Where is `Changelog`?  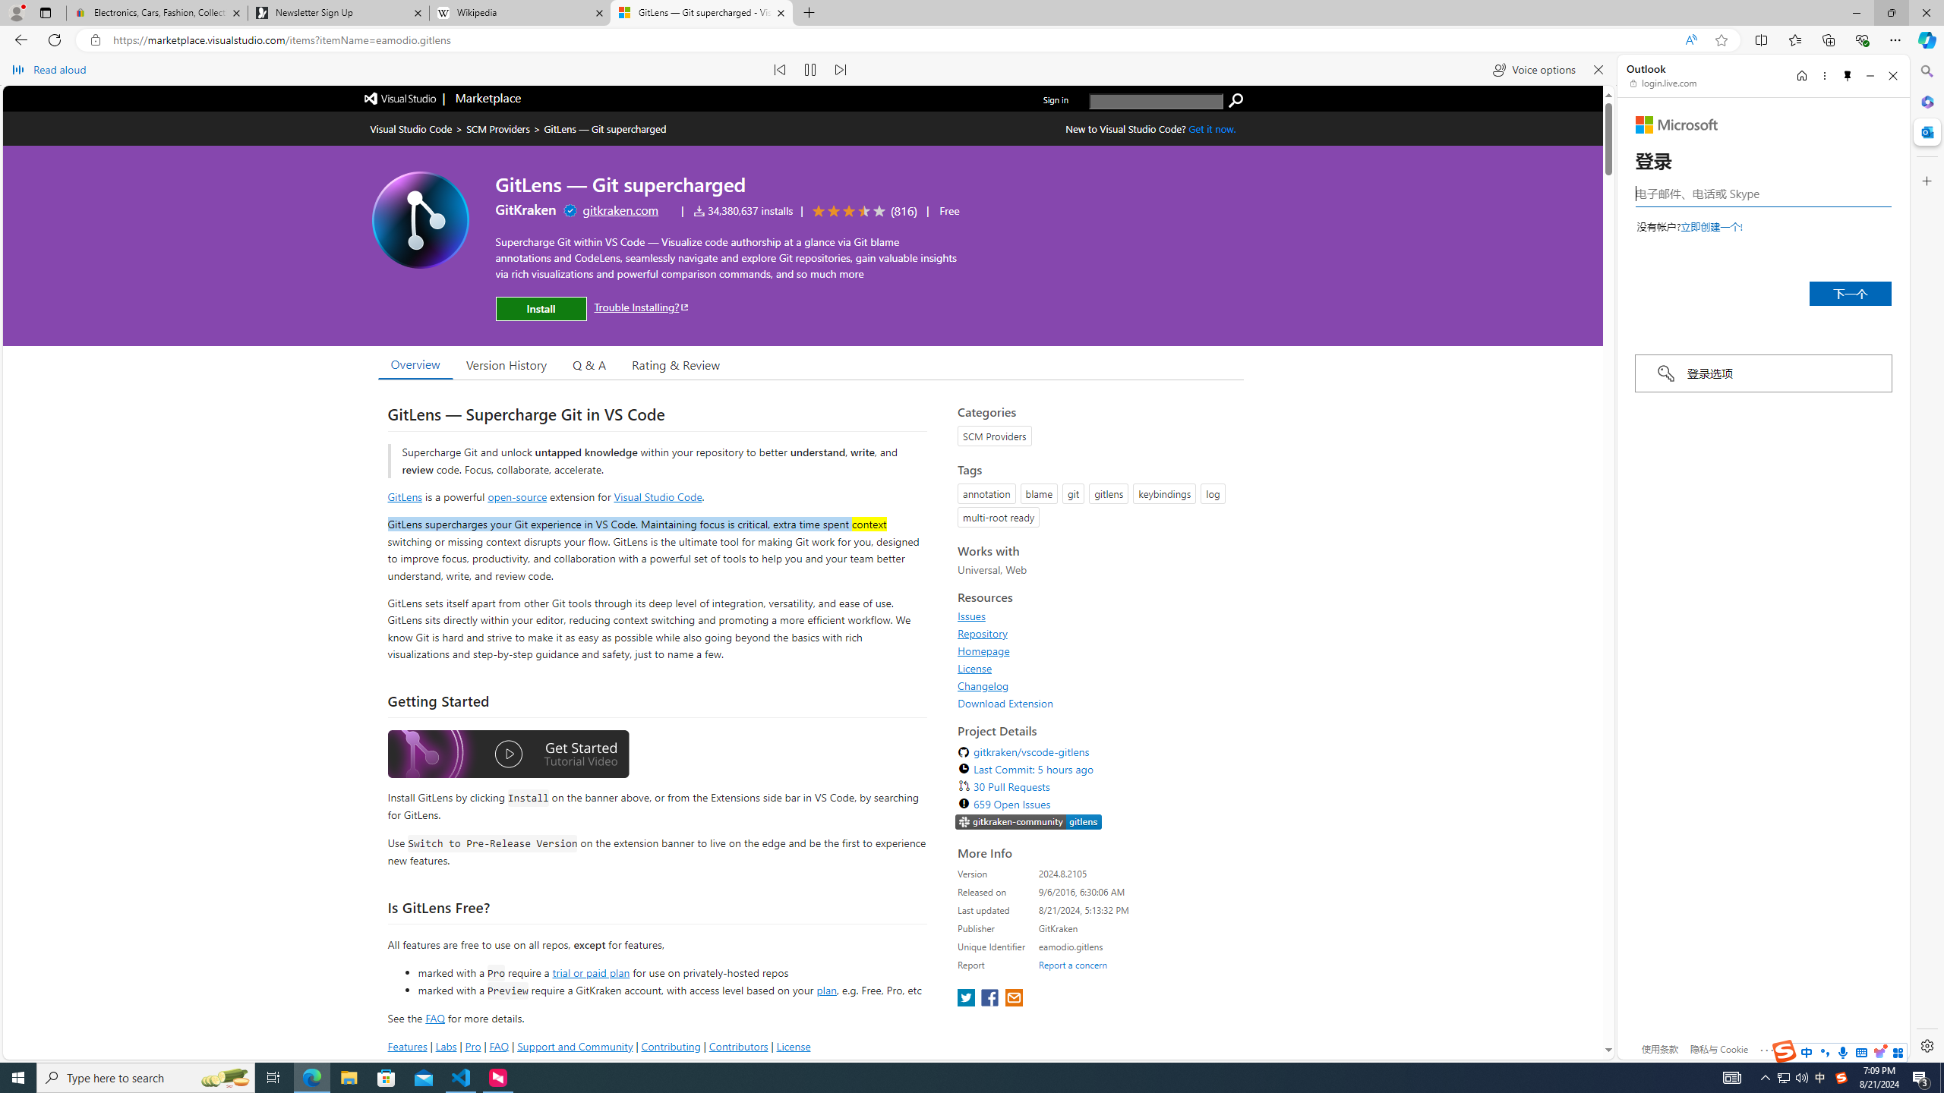 Changelog is located at coordinates (1097, 685).